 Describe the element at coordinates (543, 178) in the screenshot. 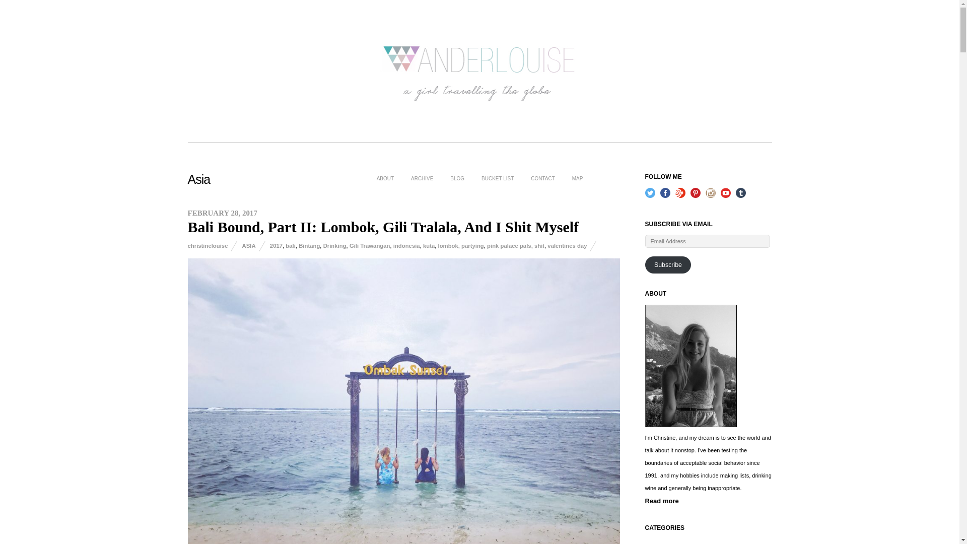

I see `CONTACT` at that location.